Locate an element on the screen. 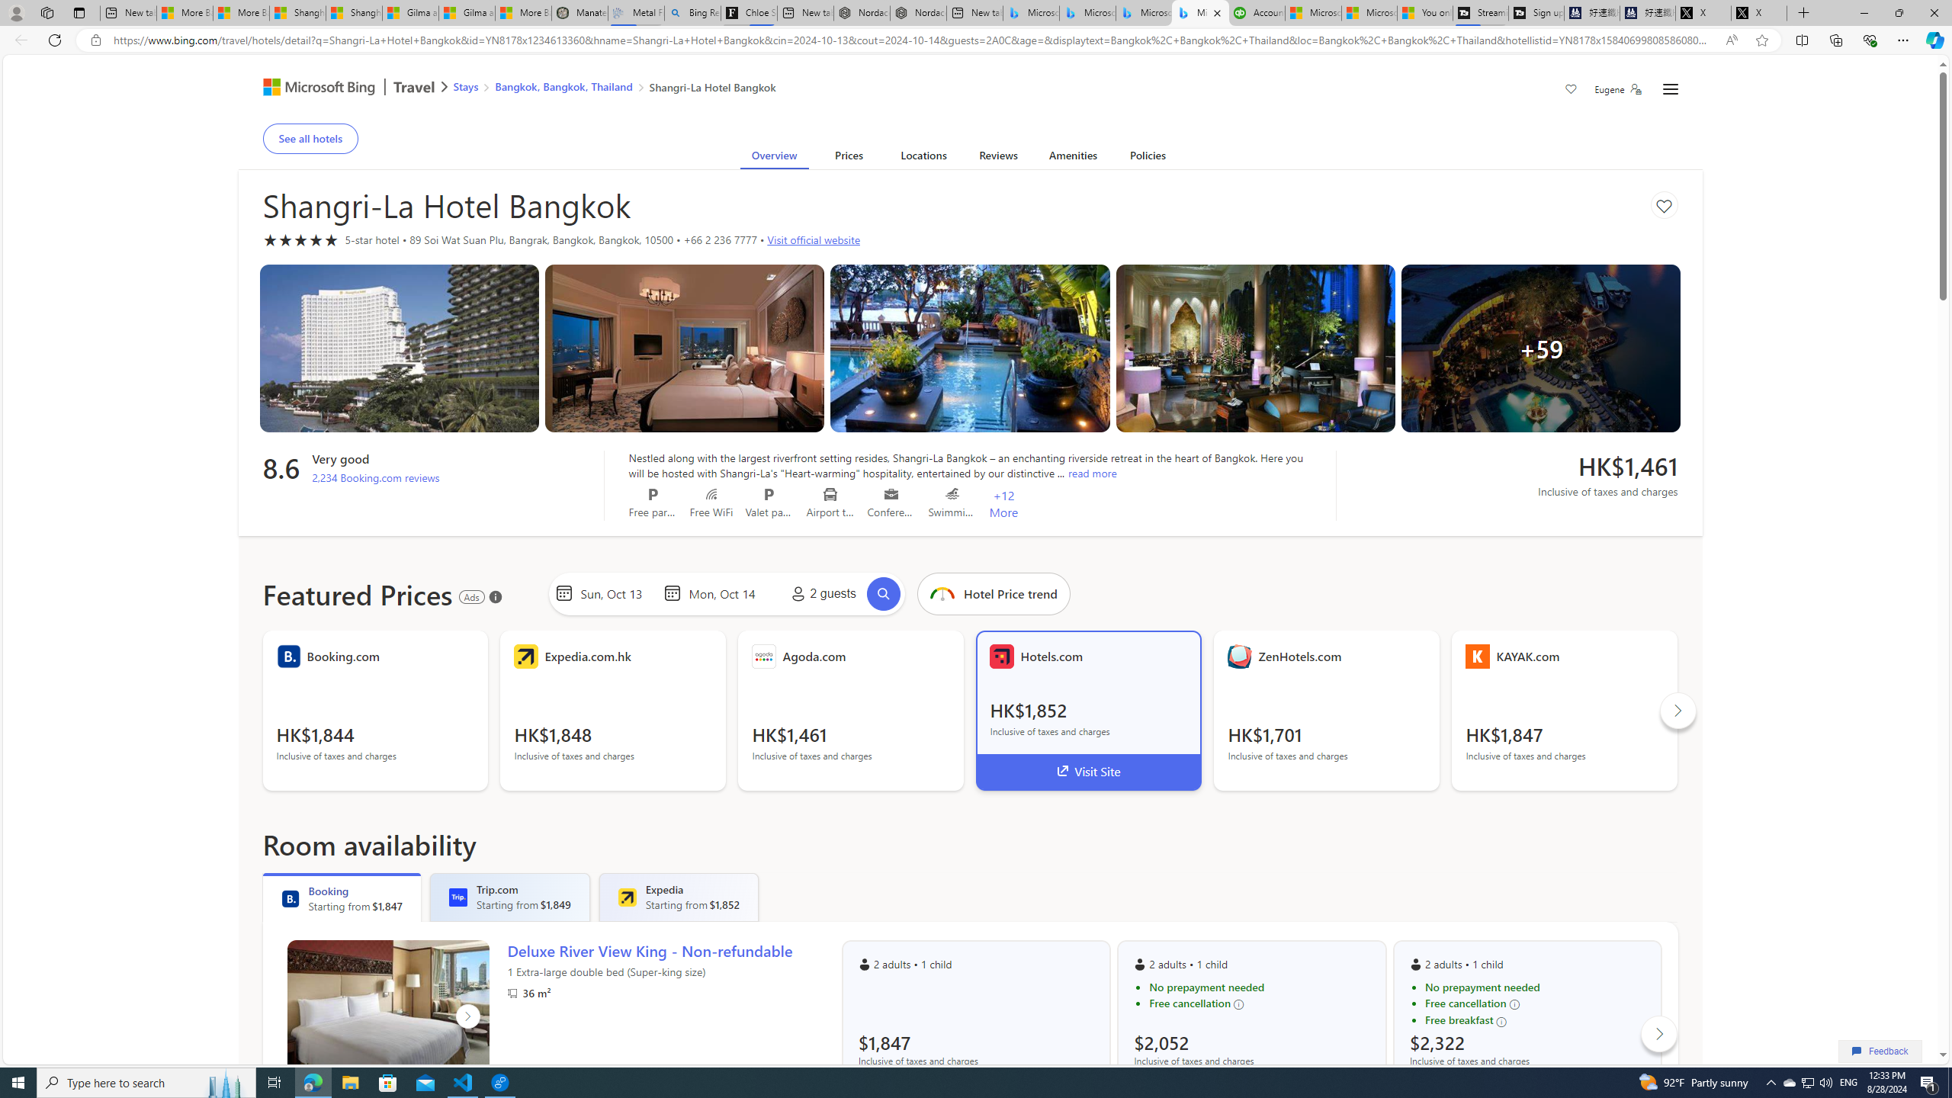 The image size is (1952, 1098). TripDotCom is located at coordinates (458, 897).